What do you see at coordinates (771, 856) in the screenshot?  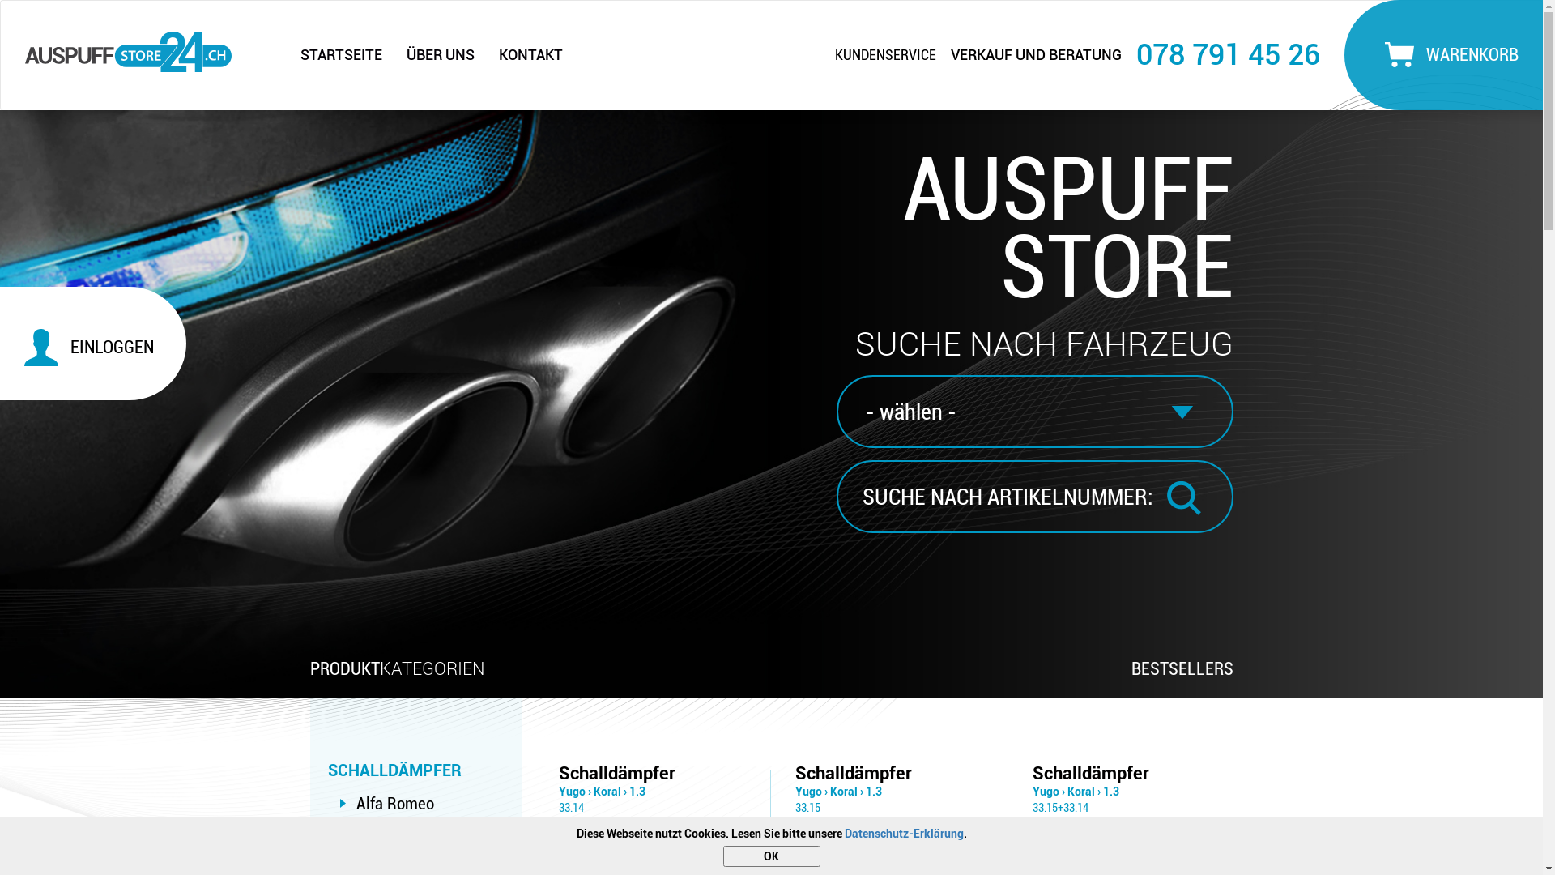 I see `OK` at bounding box center [771, 856].